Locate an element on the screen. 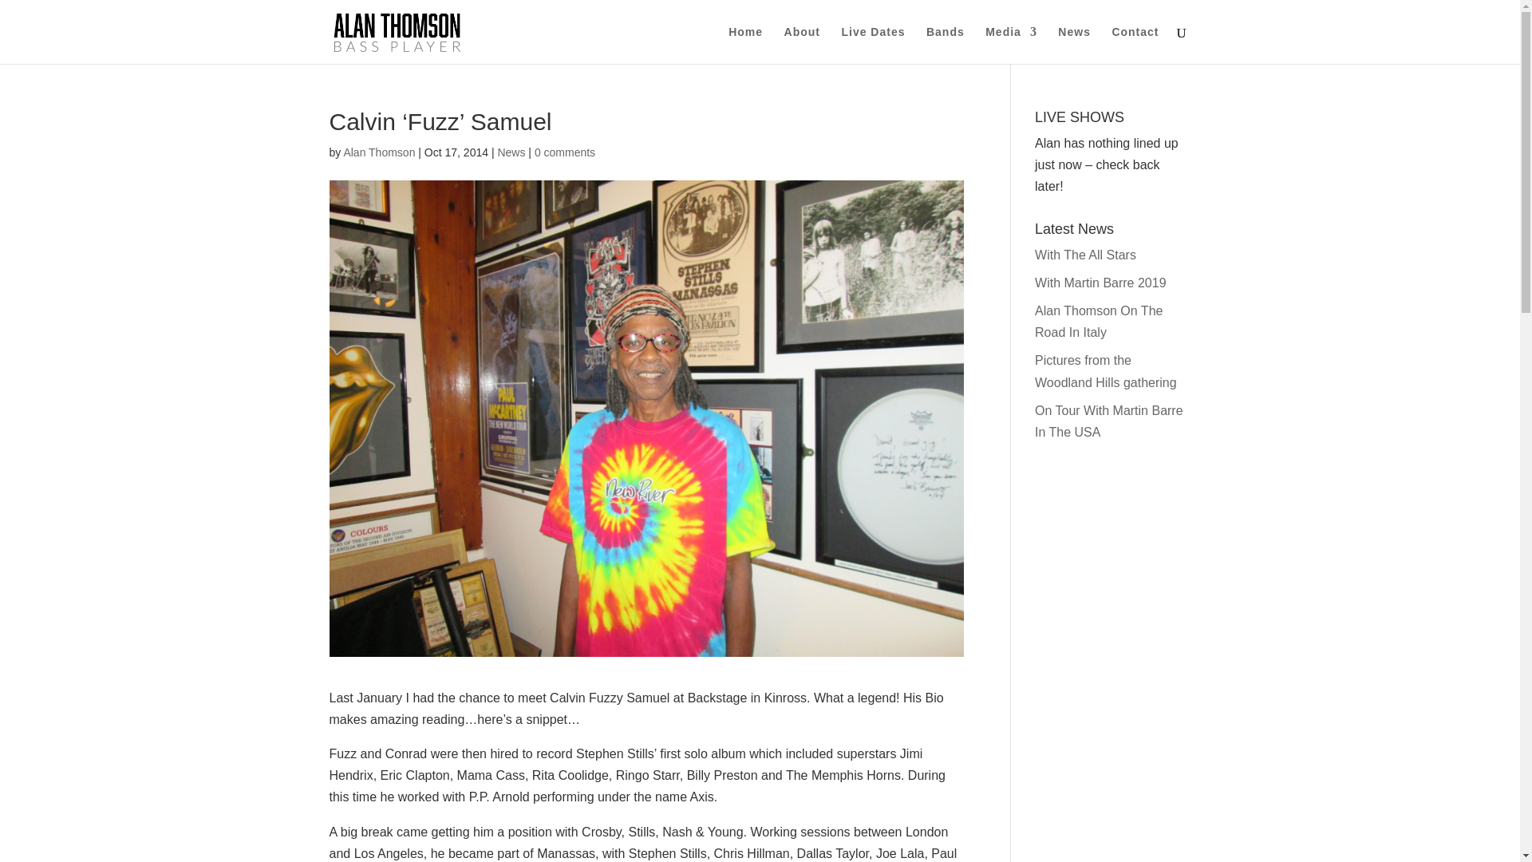 This screenshot has width=1532, height=862. News is located at coordinates (511, 152).